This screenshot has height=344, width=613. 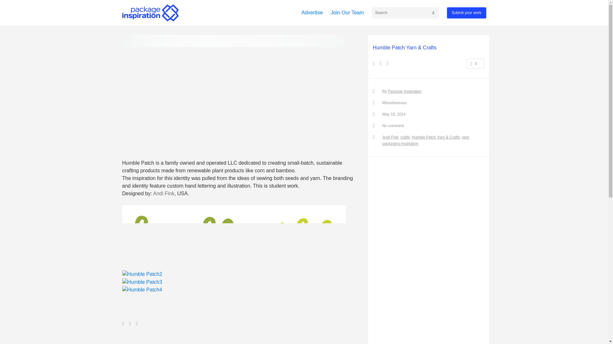 I want to click on Advertise, so click(x=312, y=12).